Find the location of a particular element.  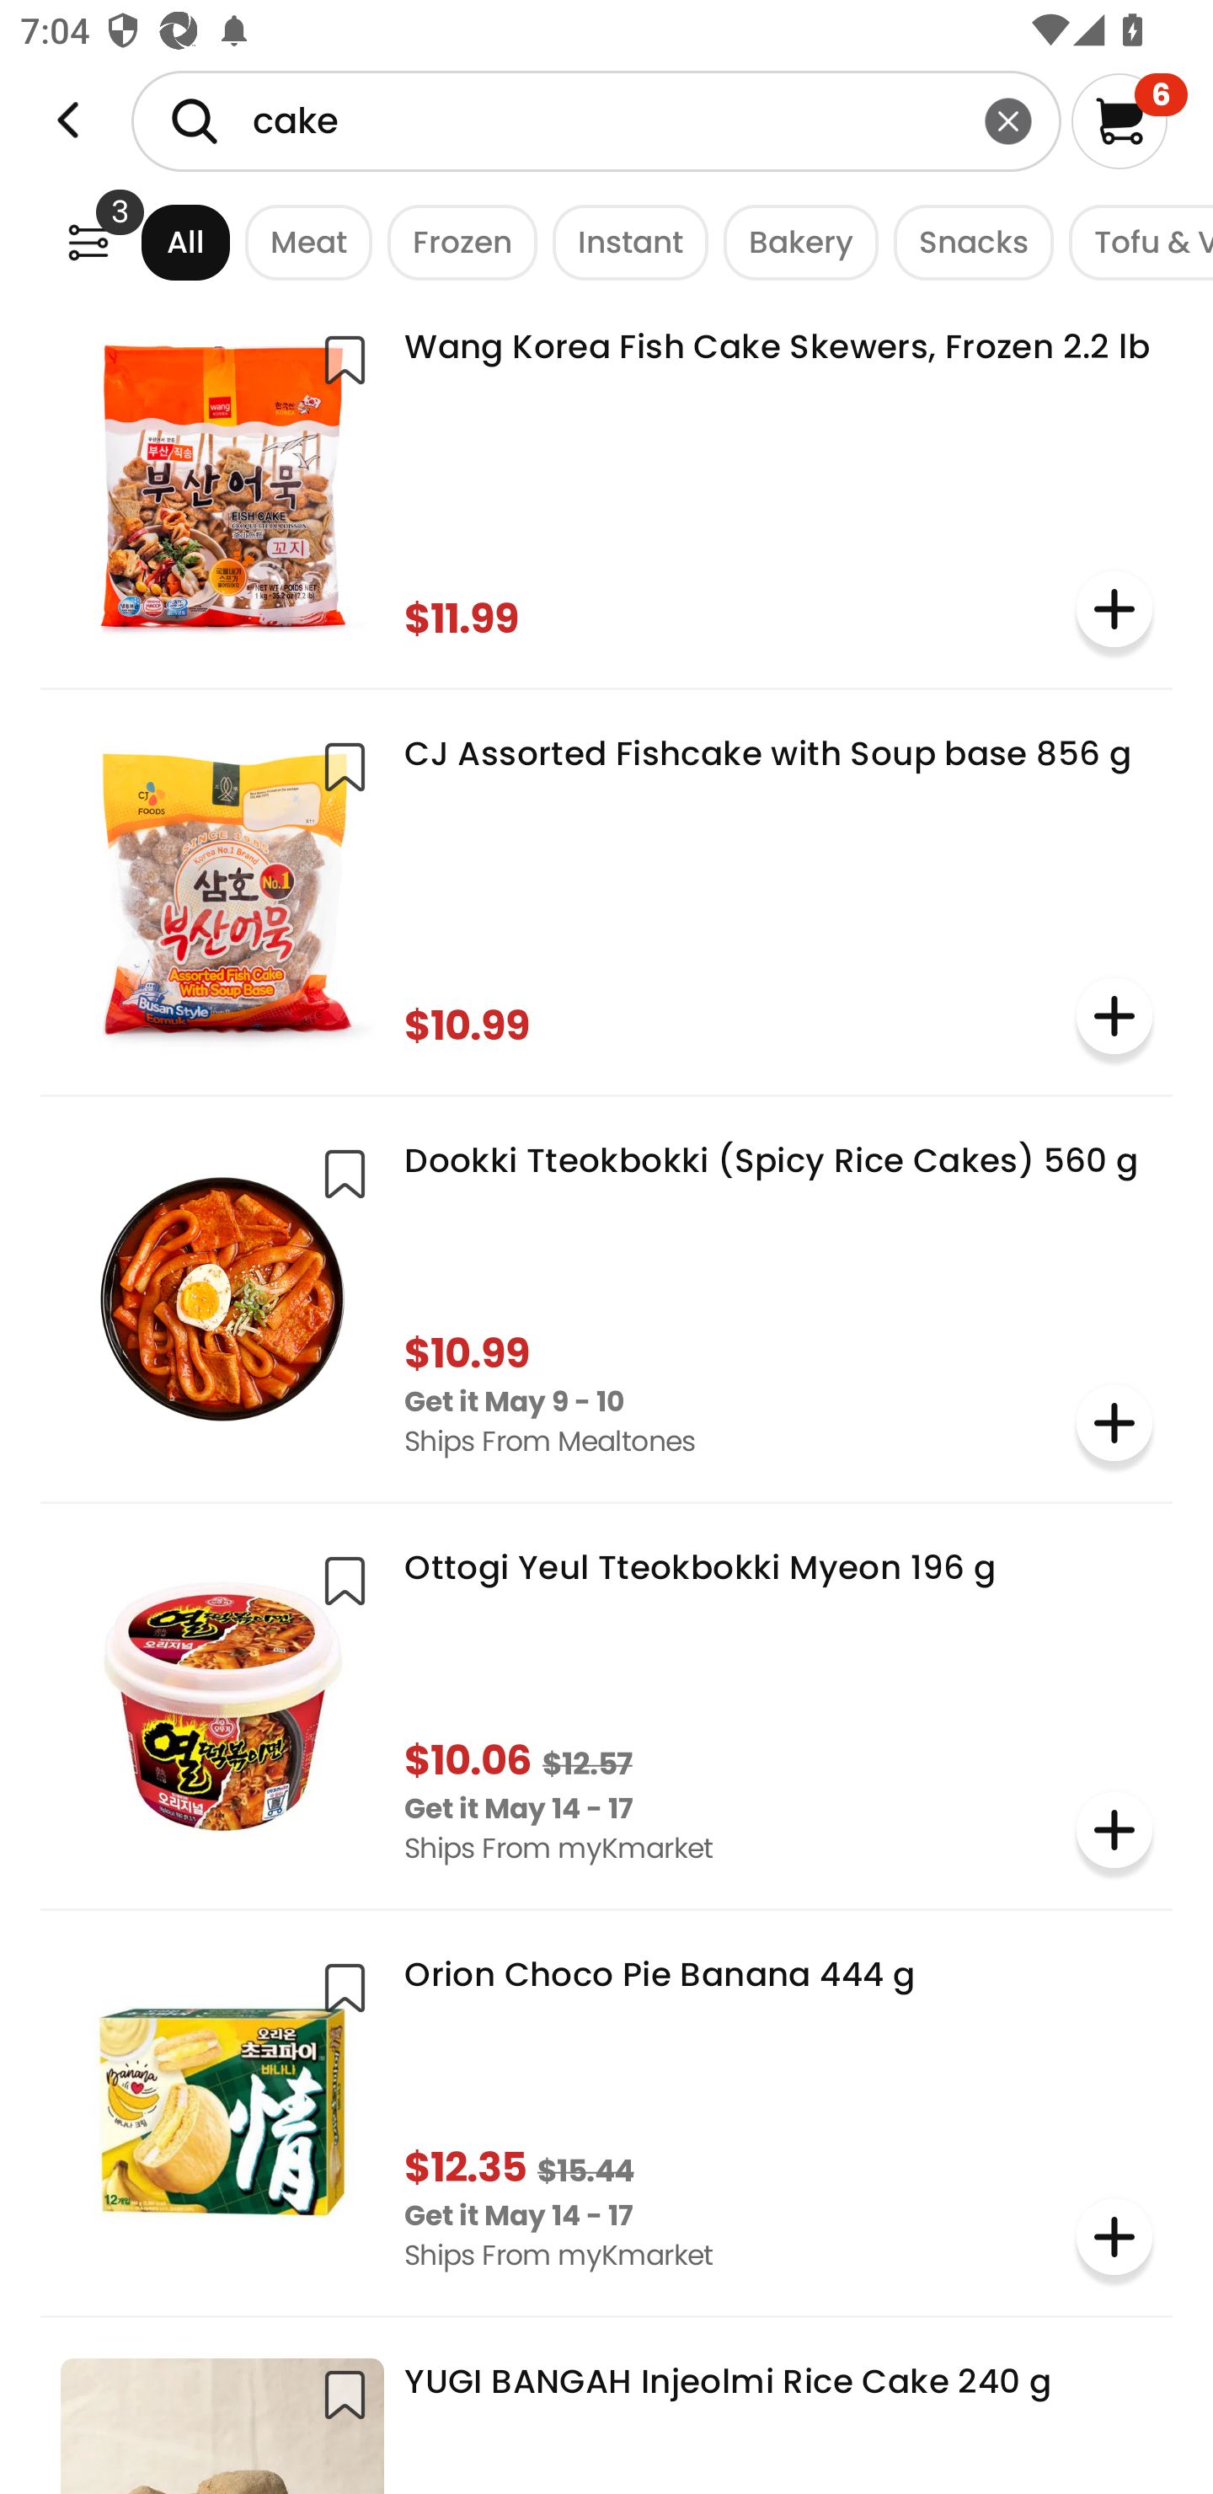

Weee! is located at coordinates (68, 120).